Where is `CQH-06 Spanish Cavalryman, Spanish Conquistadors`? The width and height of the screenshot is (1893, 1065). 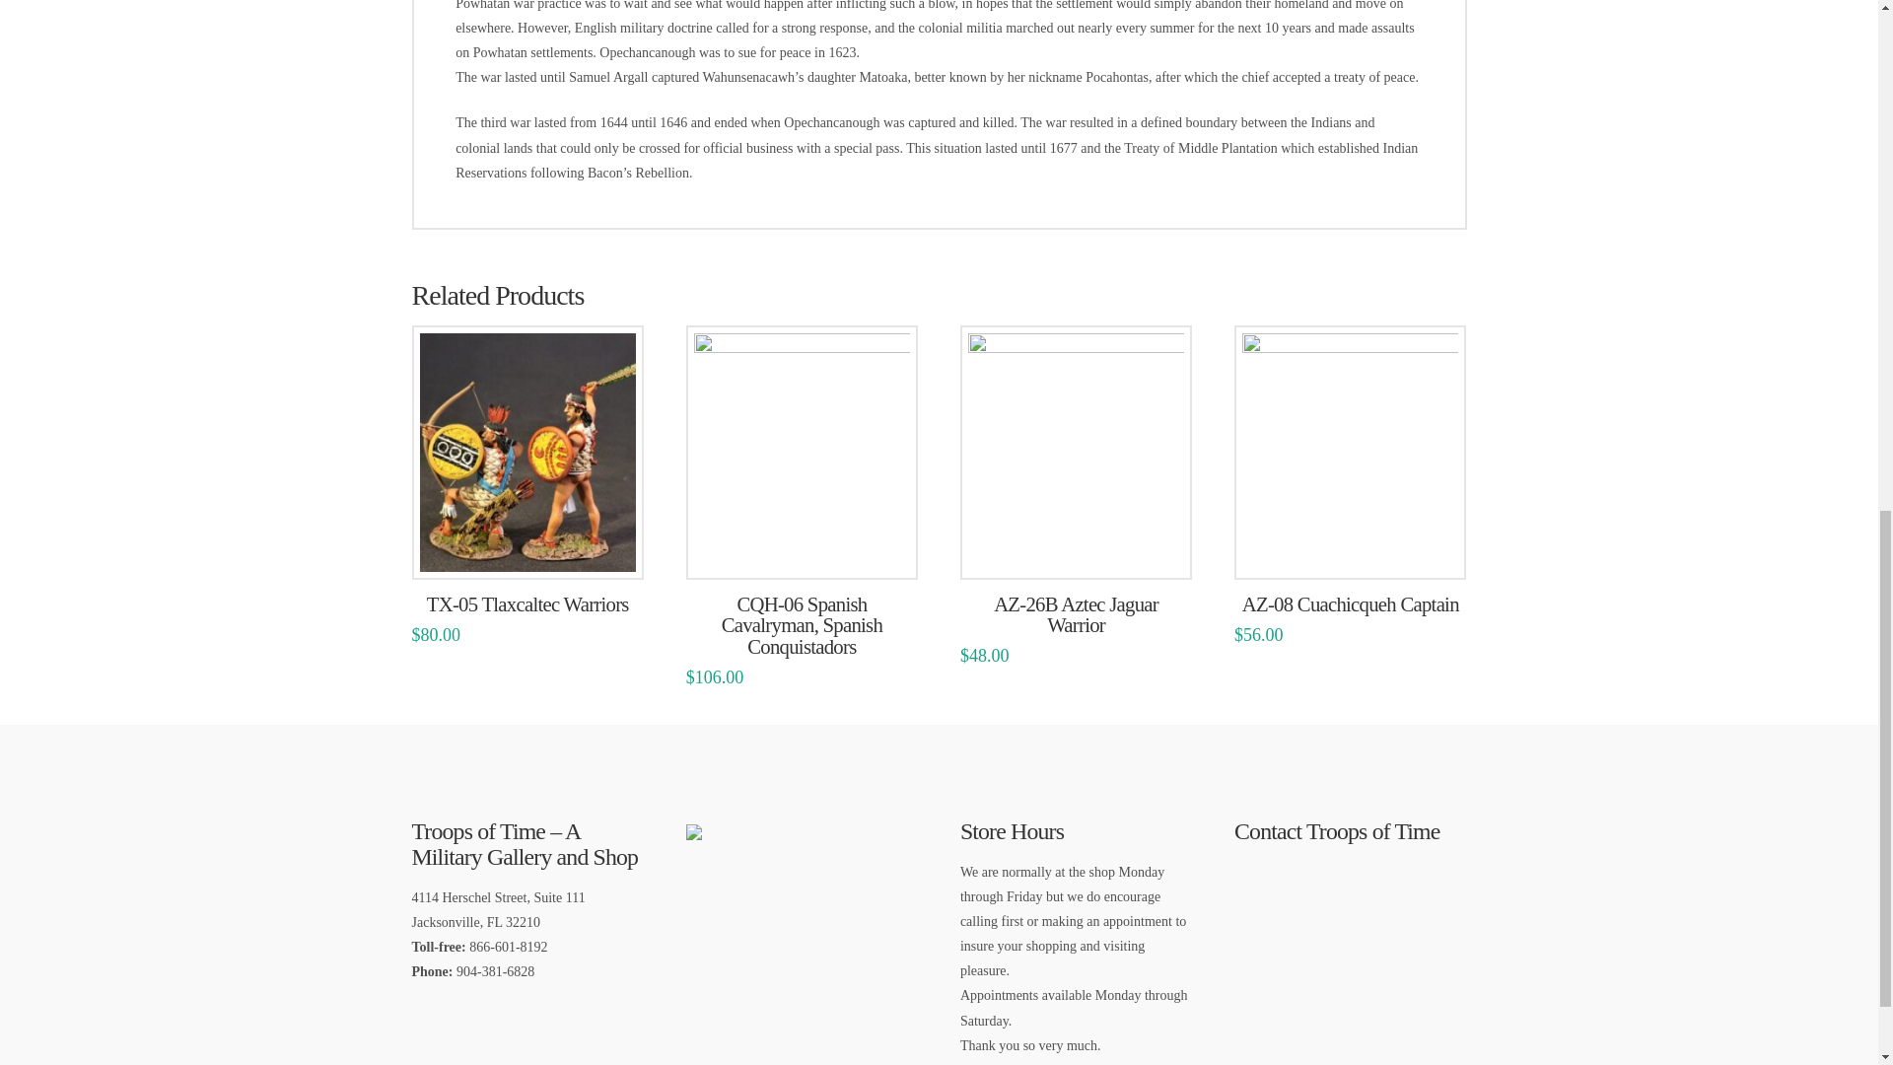
CQH-06 Spanish Cavalryman, Spanish Conquistadors is located at coordinates (801, 625).